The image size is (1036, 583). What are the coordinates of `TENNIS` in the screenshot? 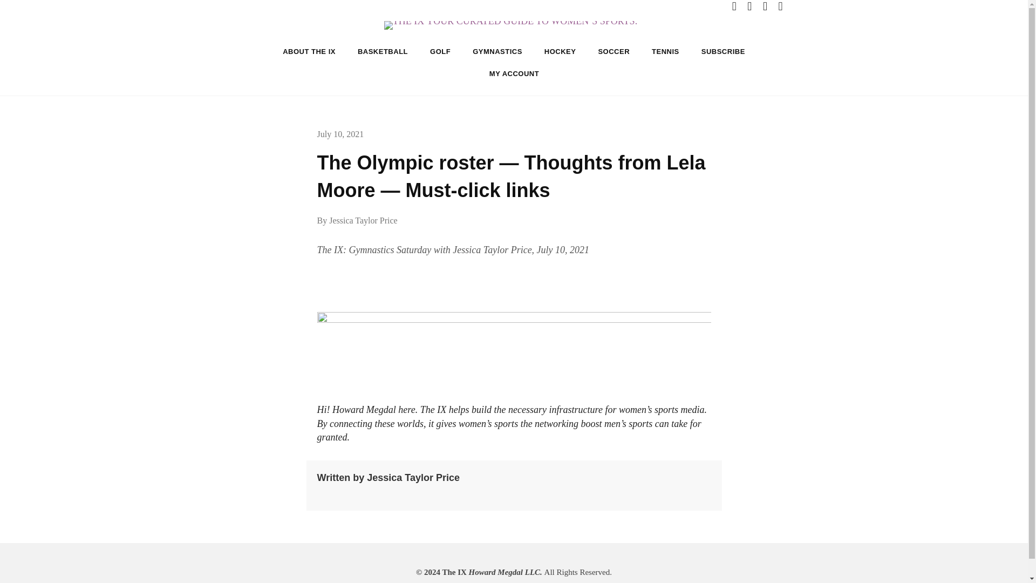 It's located at (665, 51).